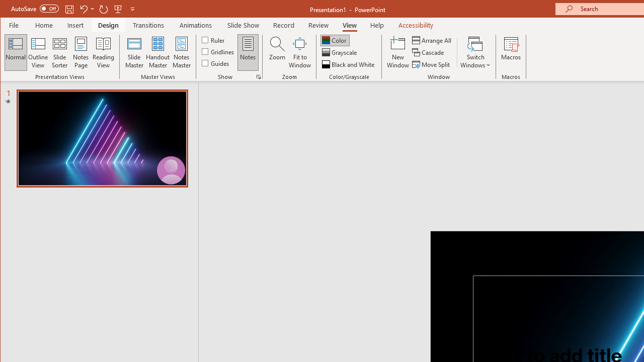  Describe the element at coordinates (219, 51) in the screenshot. I see `Gridlines` at that location.